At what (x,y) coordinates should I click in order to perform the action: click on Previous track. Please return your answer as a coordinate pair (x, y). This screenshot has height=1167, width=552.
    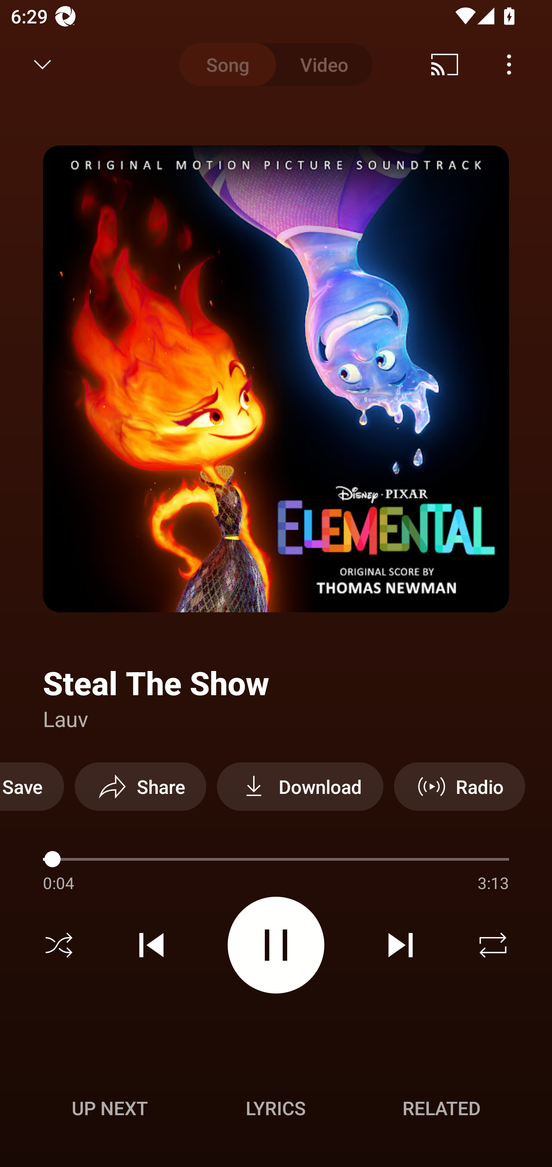
    Looking at the image, I should click on (151, 945).